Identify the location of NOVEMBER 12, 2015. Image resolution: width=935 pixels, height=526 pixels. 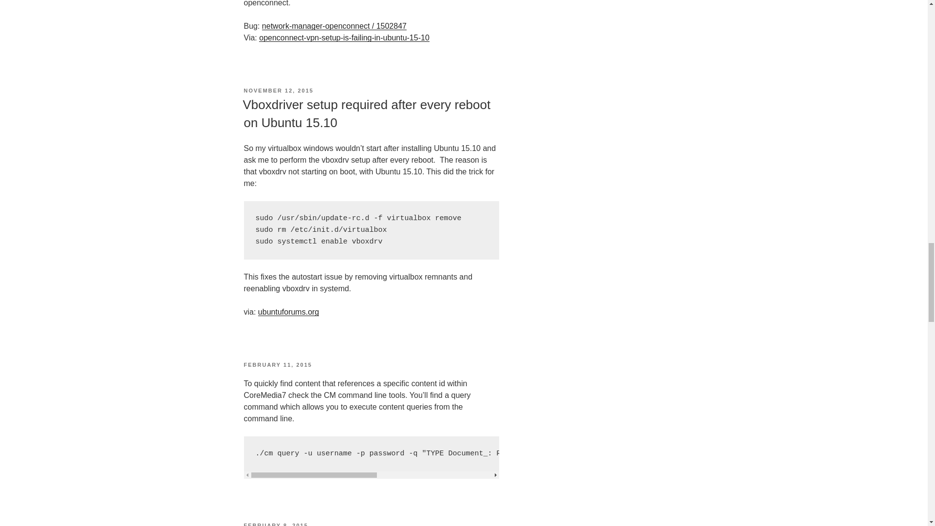
(278, 91).